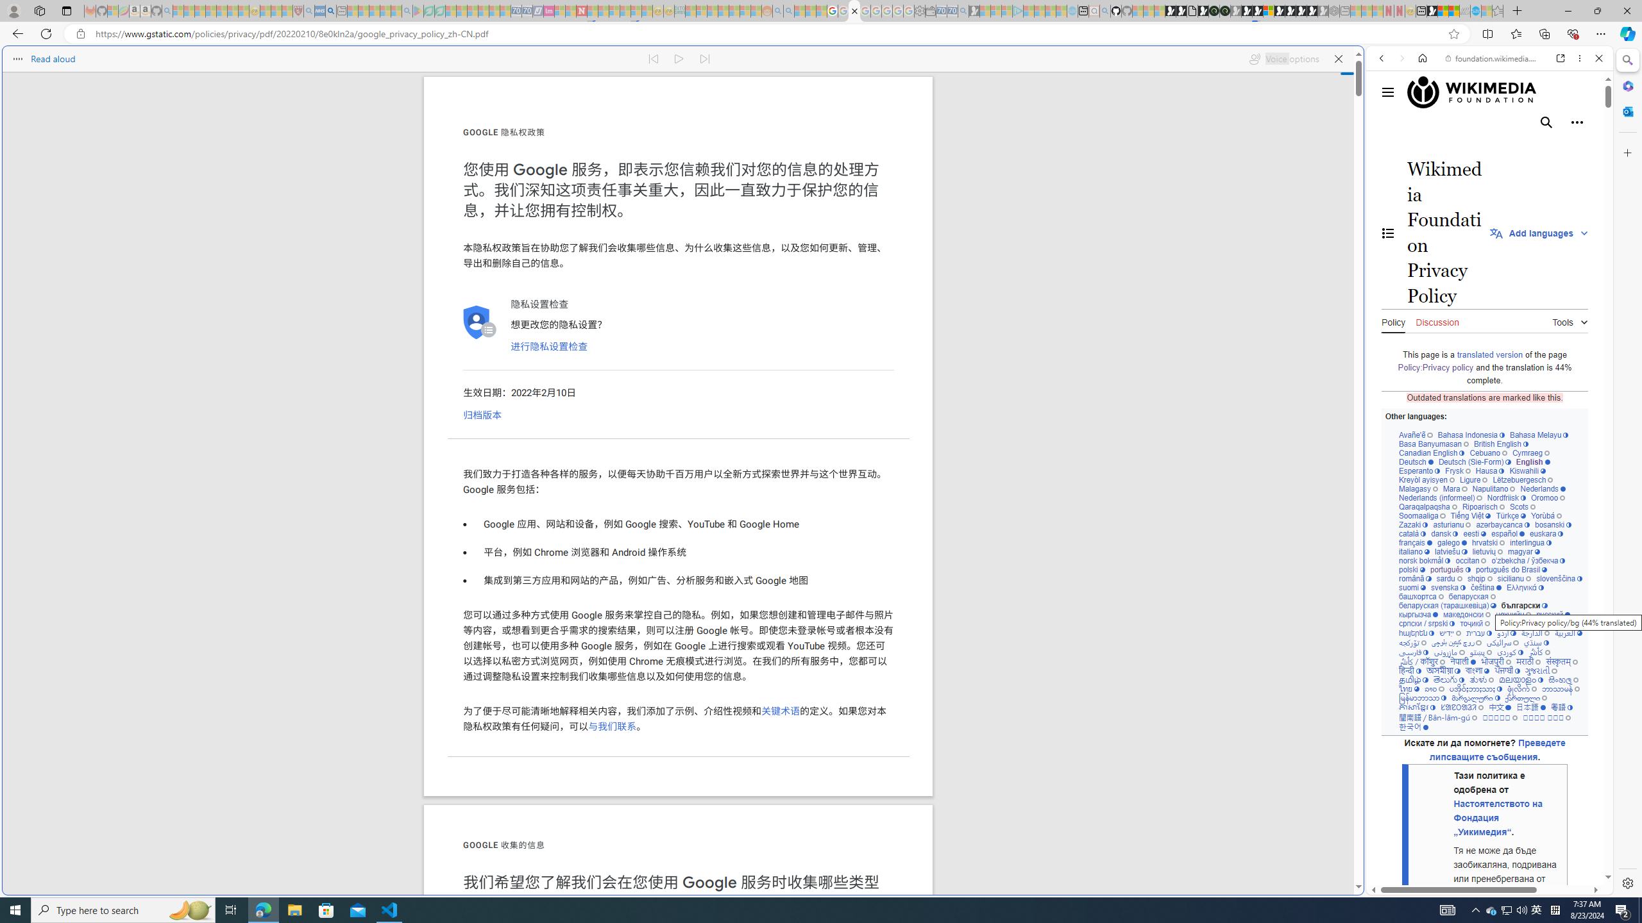 The height and width of the screenshot is (923, 1642). Describe the element at coordinates (1552, 524) in the screenshot. I see `bosanski` at that location.